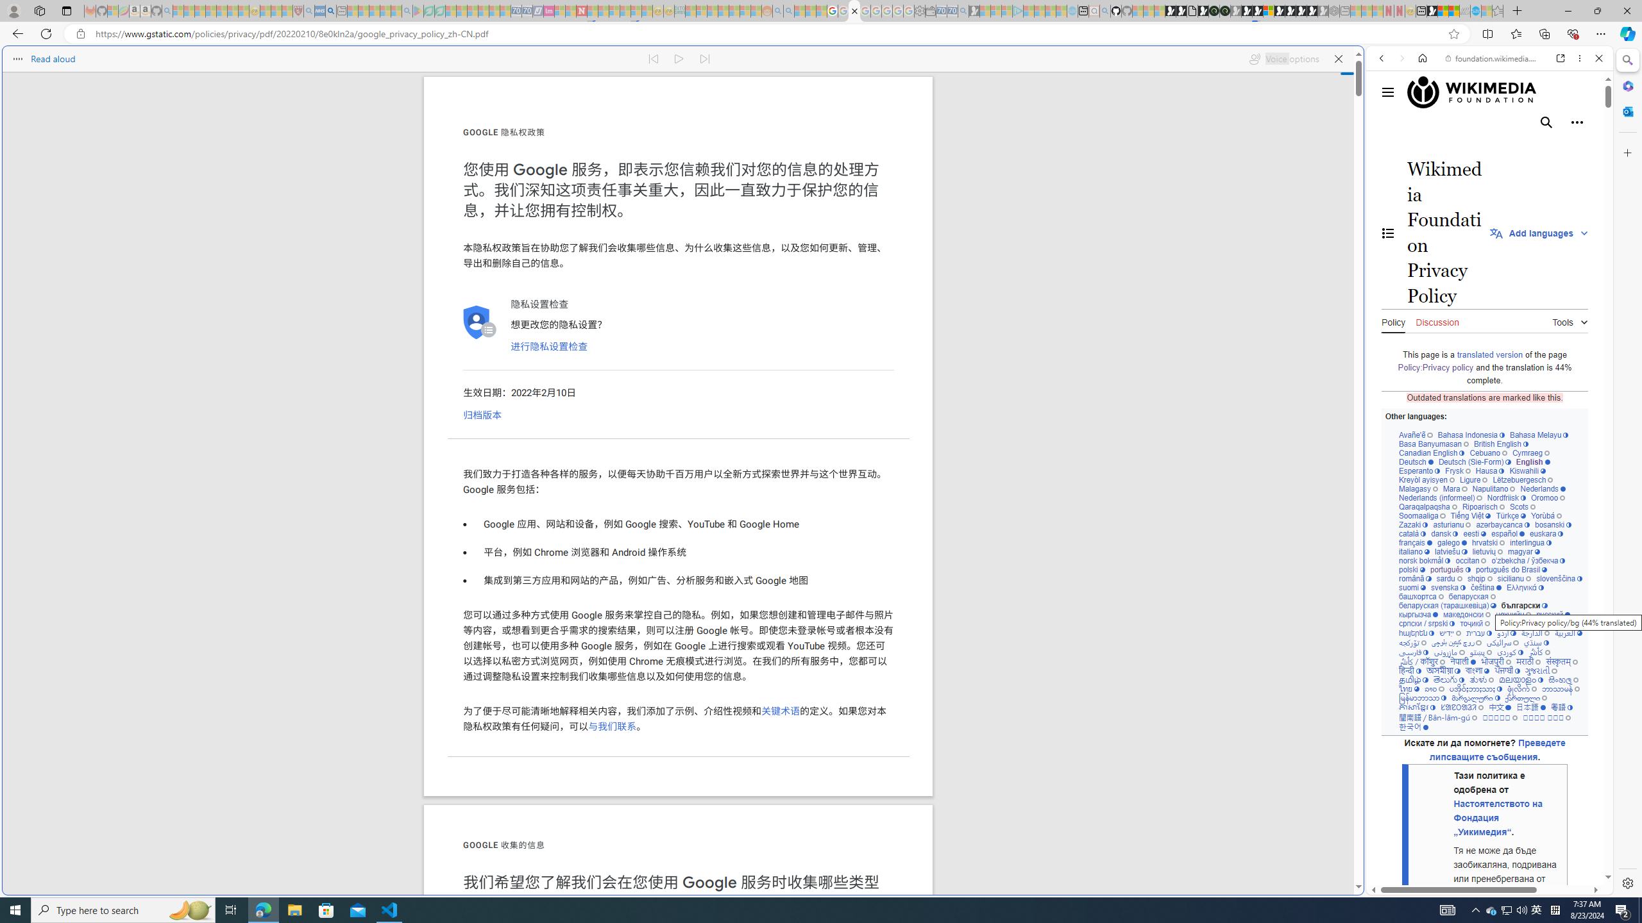 The height and width of the screenshot is (923, 1642). Describe the element at coordinates (1552, 524) in the screenshot. I see `bosanski` at that location.